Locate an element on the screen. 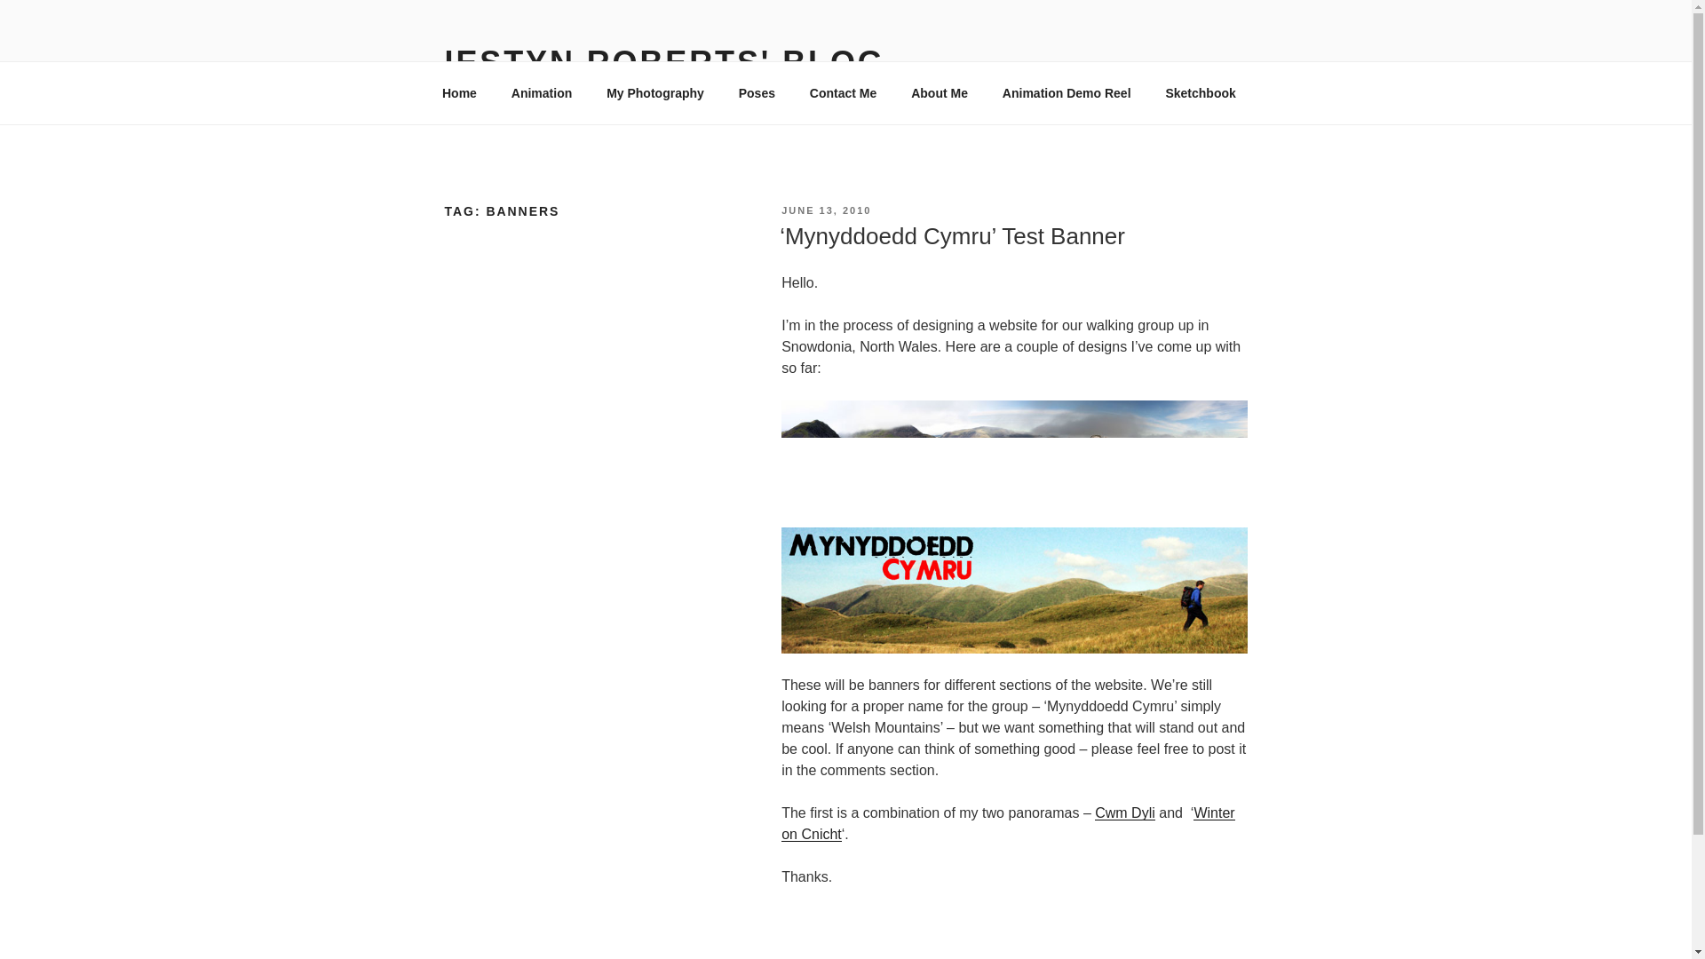 The width and height of the screenshot is (1705, 959). Poses is located at coordinates (757, 92).